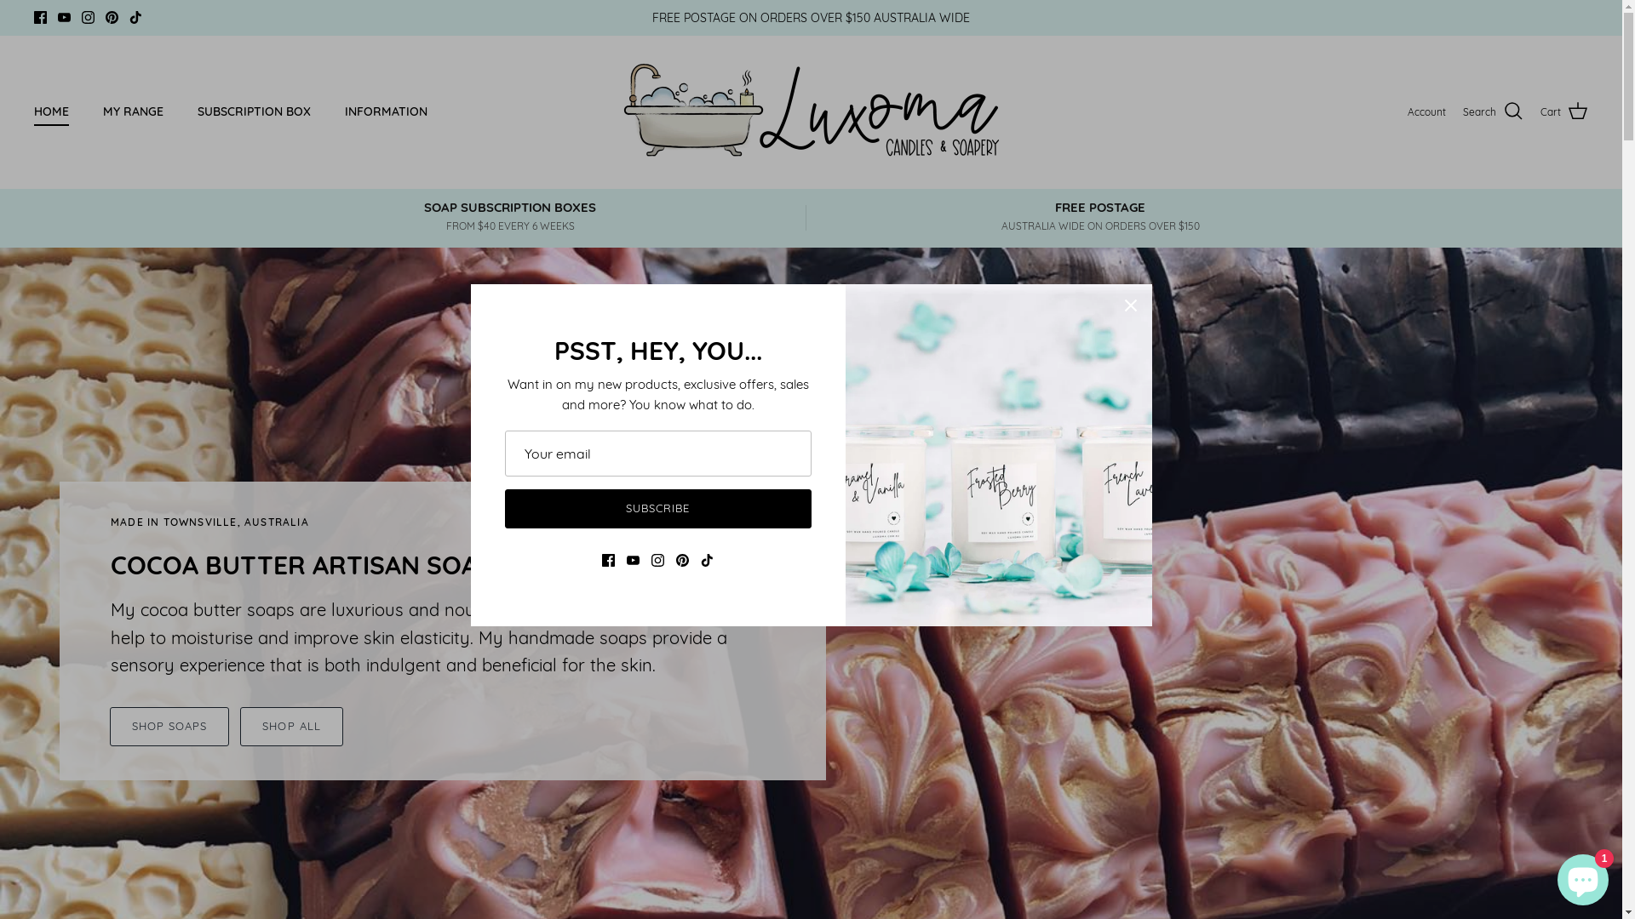 This screenshot has height=919, width=1635. I want to click on SHOP SOAPS, so click(169, 727).